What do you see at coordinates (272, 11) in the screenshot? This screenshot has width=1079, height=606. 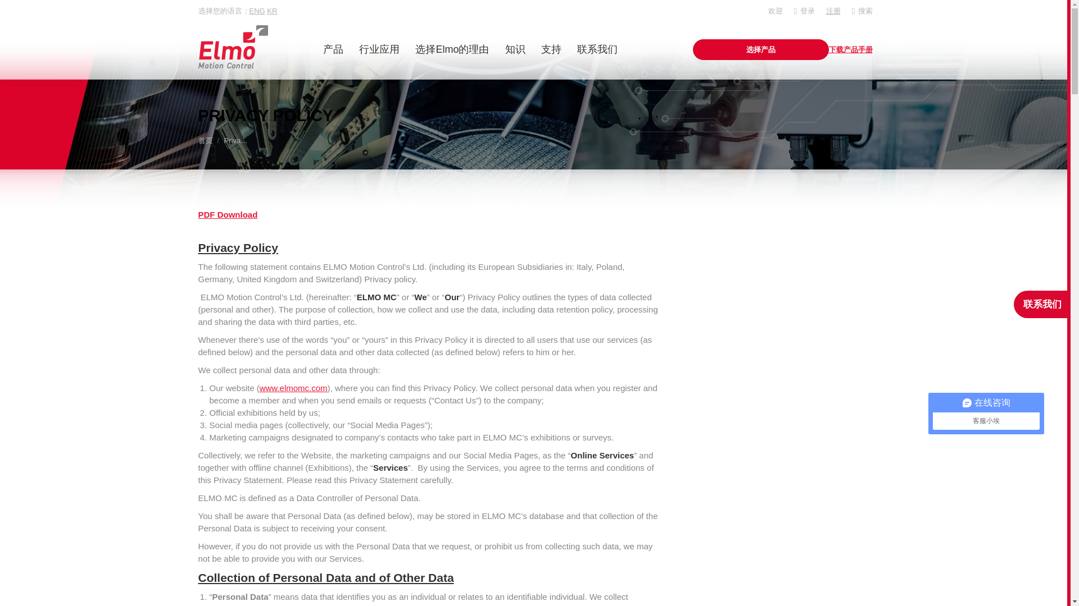 I see `KR` at bounding box center [272, 11].